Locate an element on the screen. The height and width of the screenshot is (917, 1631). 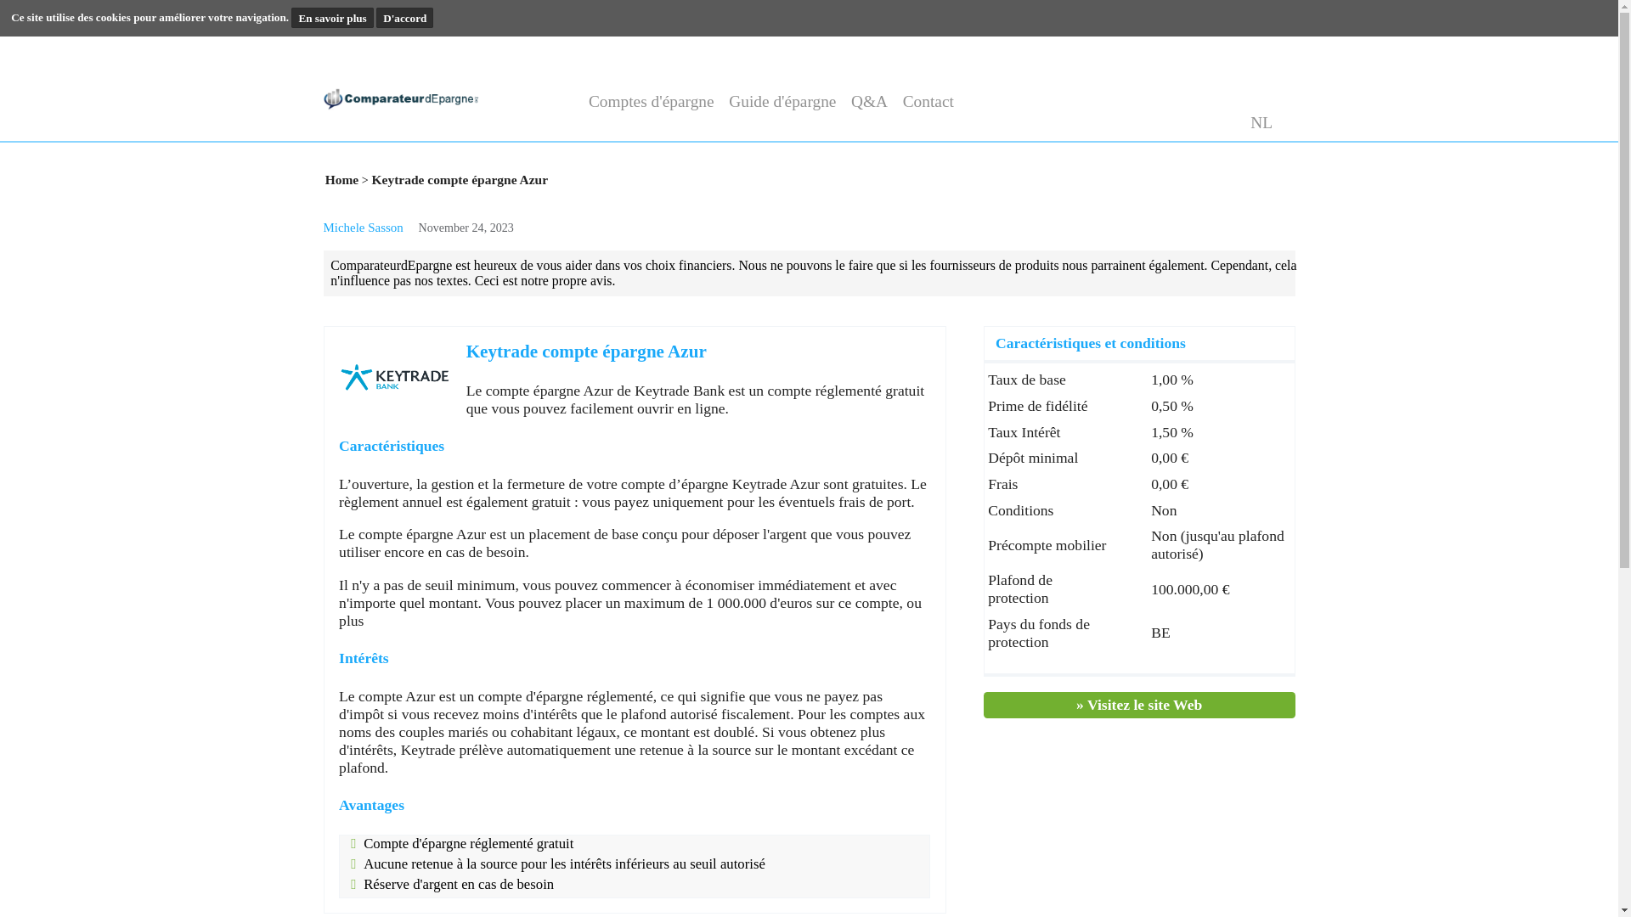
Michele Sasson is located at coordinates (415, 258).